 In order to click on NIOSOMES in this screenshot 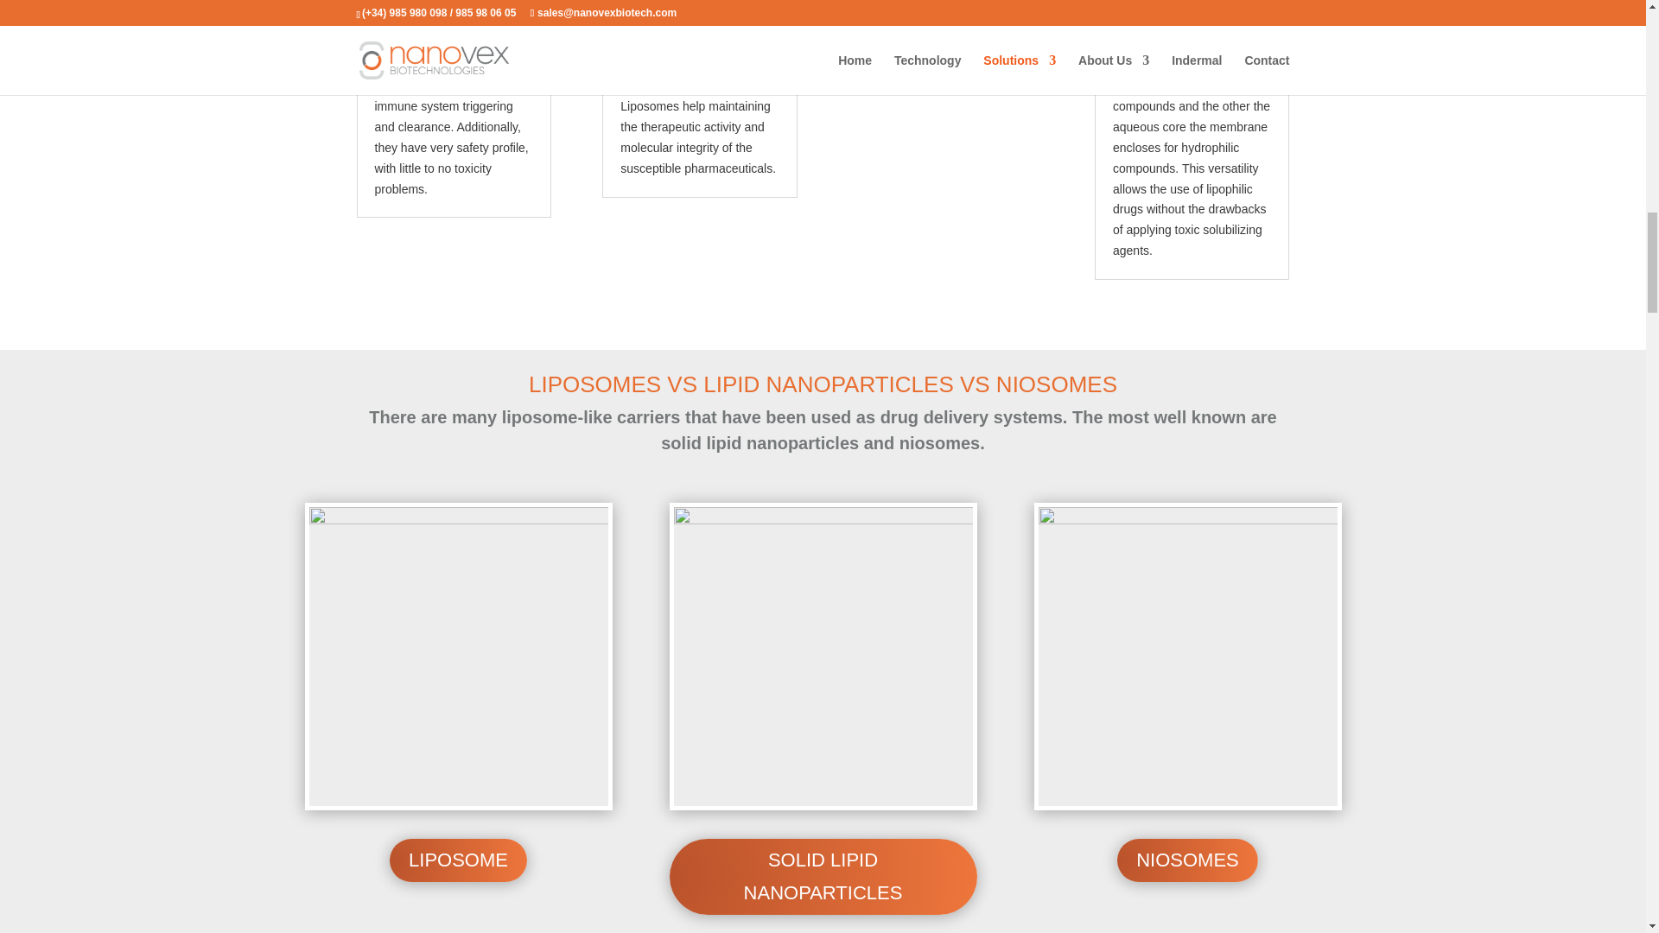, I will do `click(1187, 860)`.